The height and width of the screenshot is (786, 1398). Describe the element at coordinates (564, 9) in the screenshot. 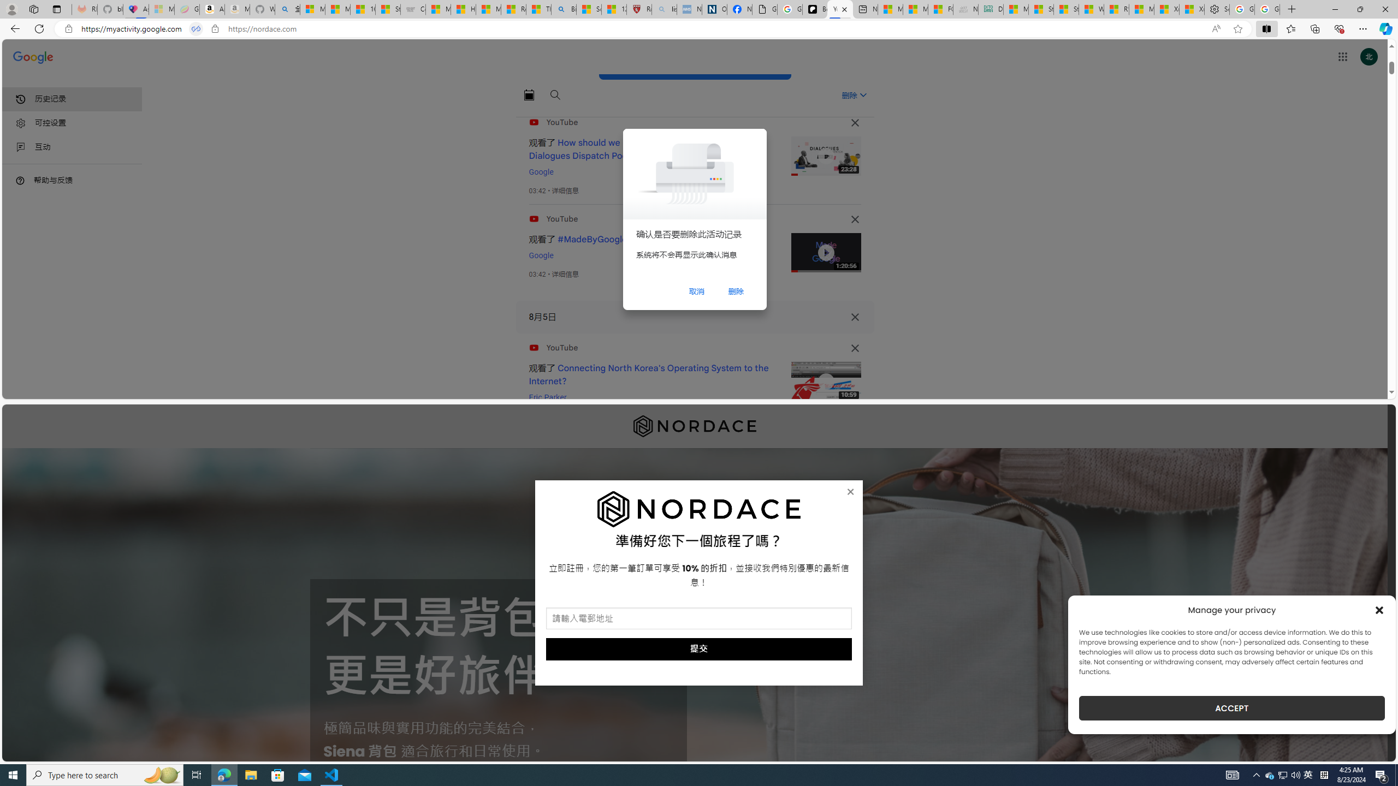

I see `Bing` at that location.